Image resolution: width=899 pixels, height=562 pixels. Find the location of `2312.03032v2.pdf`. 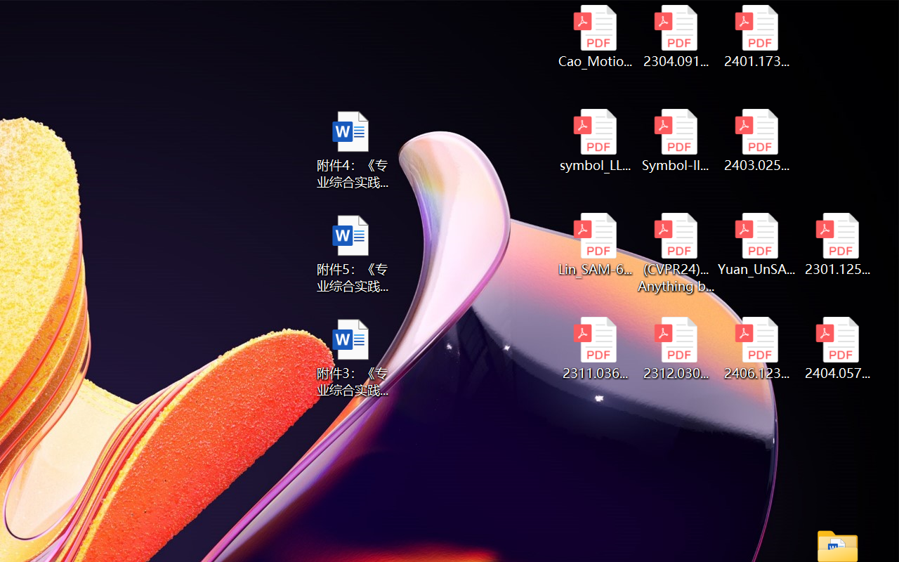

2312.03032v2.pdf is located at coordinates (676, 348).